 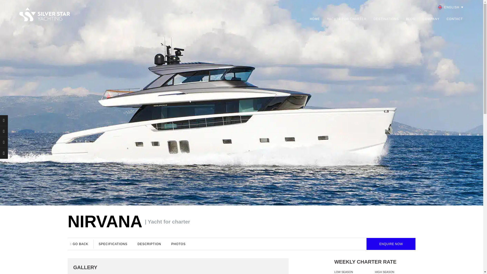 I want to click on HOME, so click(x=315, y=19).